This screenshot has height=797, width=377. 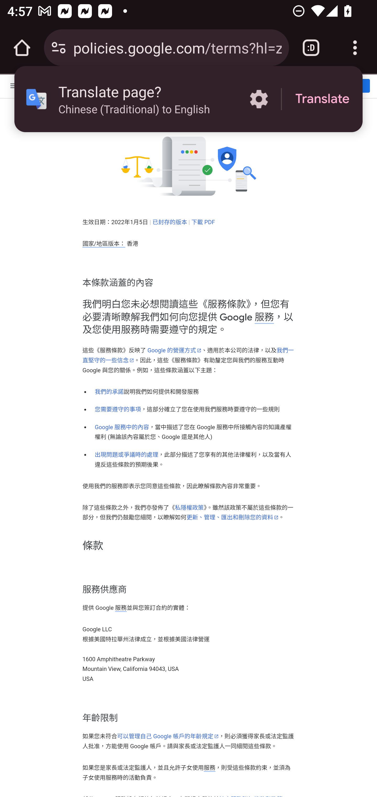 What do you see at coordinates (355, 48) in the screenshot?
I see `Customize and control Google Chrome` at bounding box center [355, 48].